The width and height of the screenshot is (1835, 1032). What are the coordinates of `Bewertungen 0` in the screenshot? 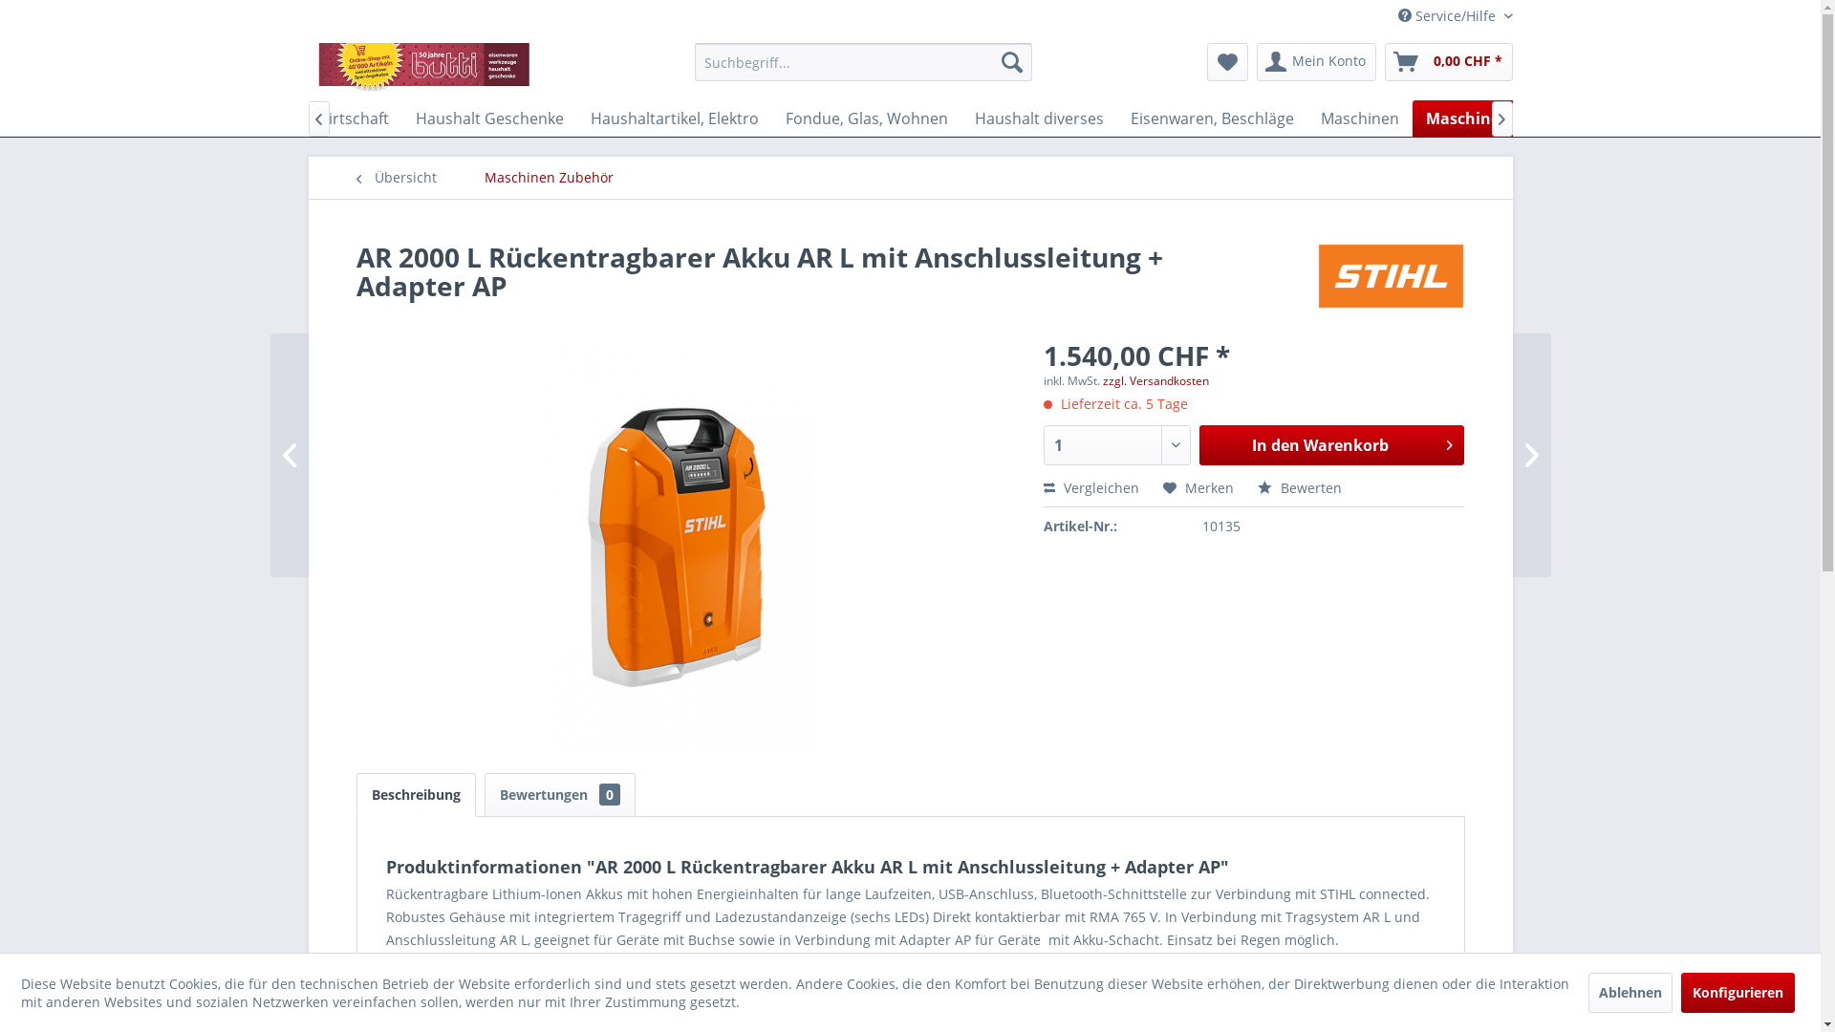 It's located at (559, 795).